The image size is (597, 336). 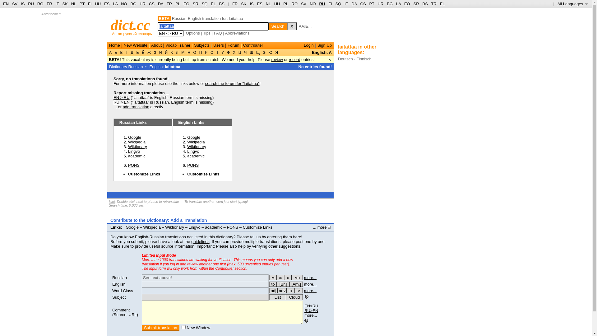 What do you see at coordinates (202, 45) in the screenshot?
I see `Subjects` at bounding box center [202, 45].